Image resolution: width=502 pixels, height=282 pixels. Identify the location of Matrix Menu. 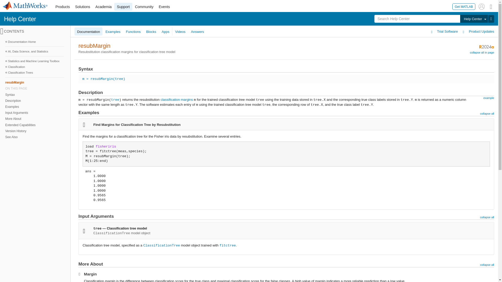
(491, 6).